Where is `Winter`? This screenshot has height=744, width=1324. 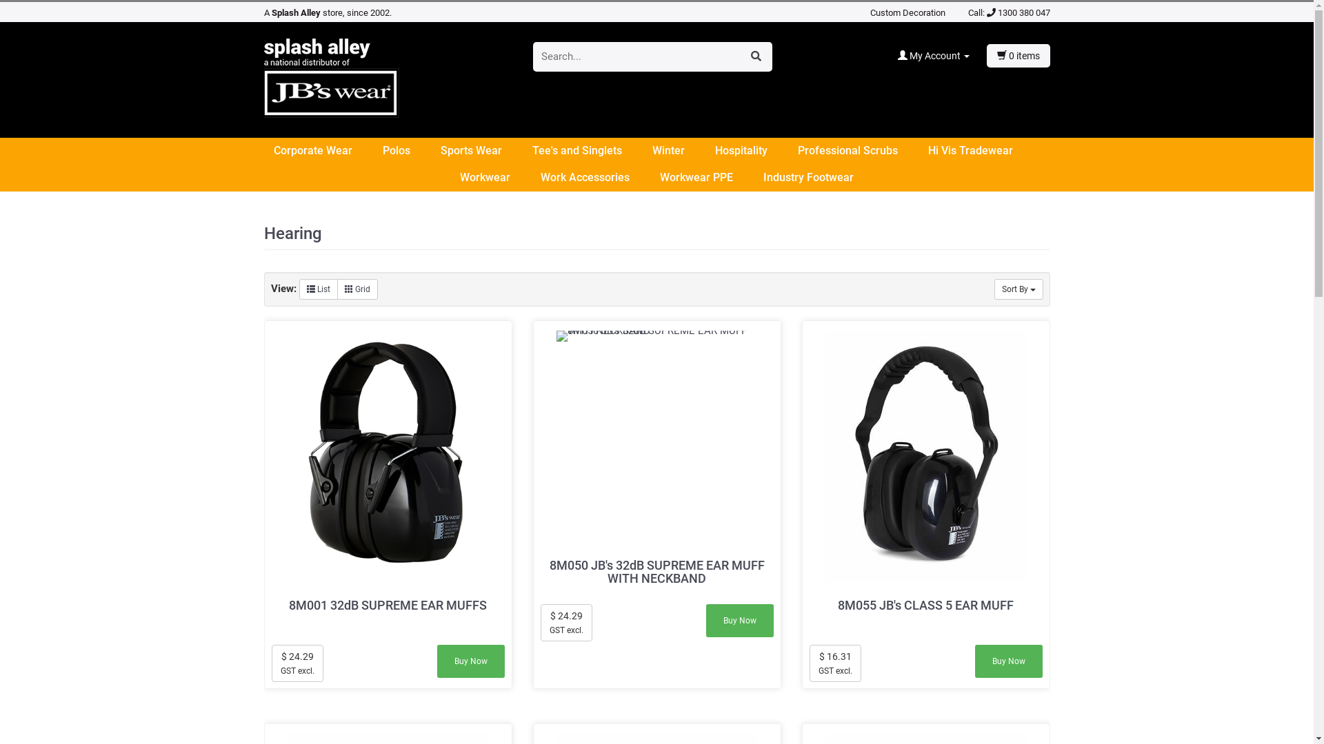 Winter is located at coordinates (683, 152).